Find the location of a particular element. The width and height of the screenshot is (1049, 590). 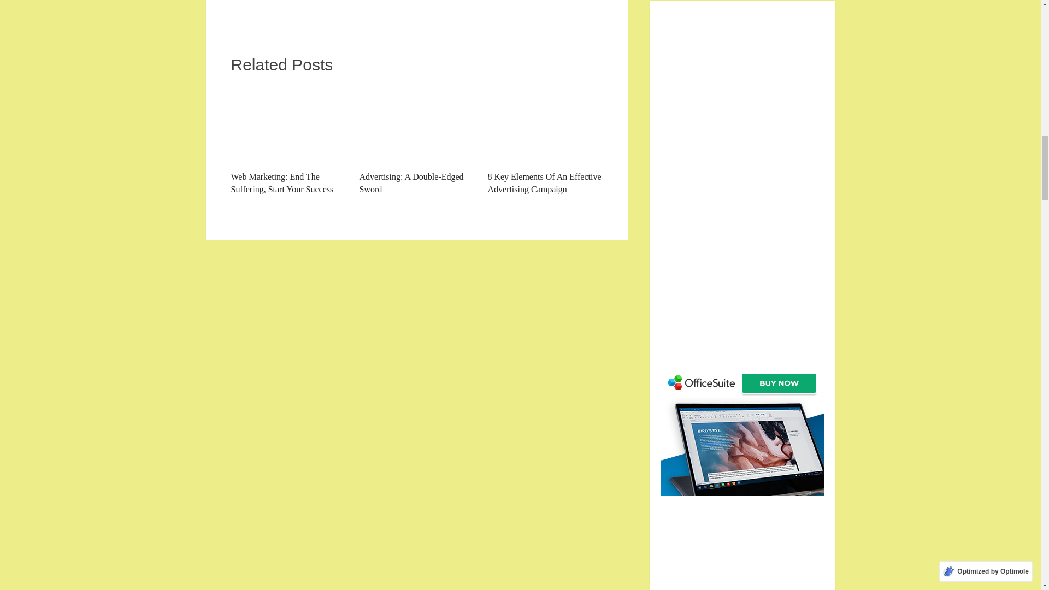

8 Key Elements Of An Effective Advertising Campaign is located at coordinates (545, 139).